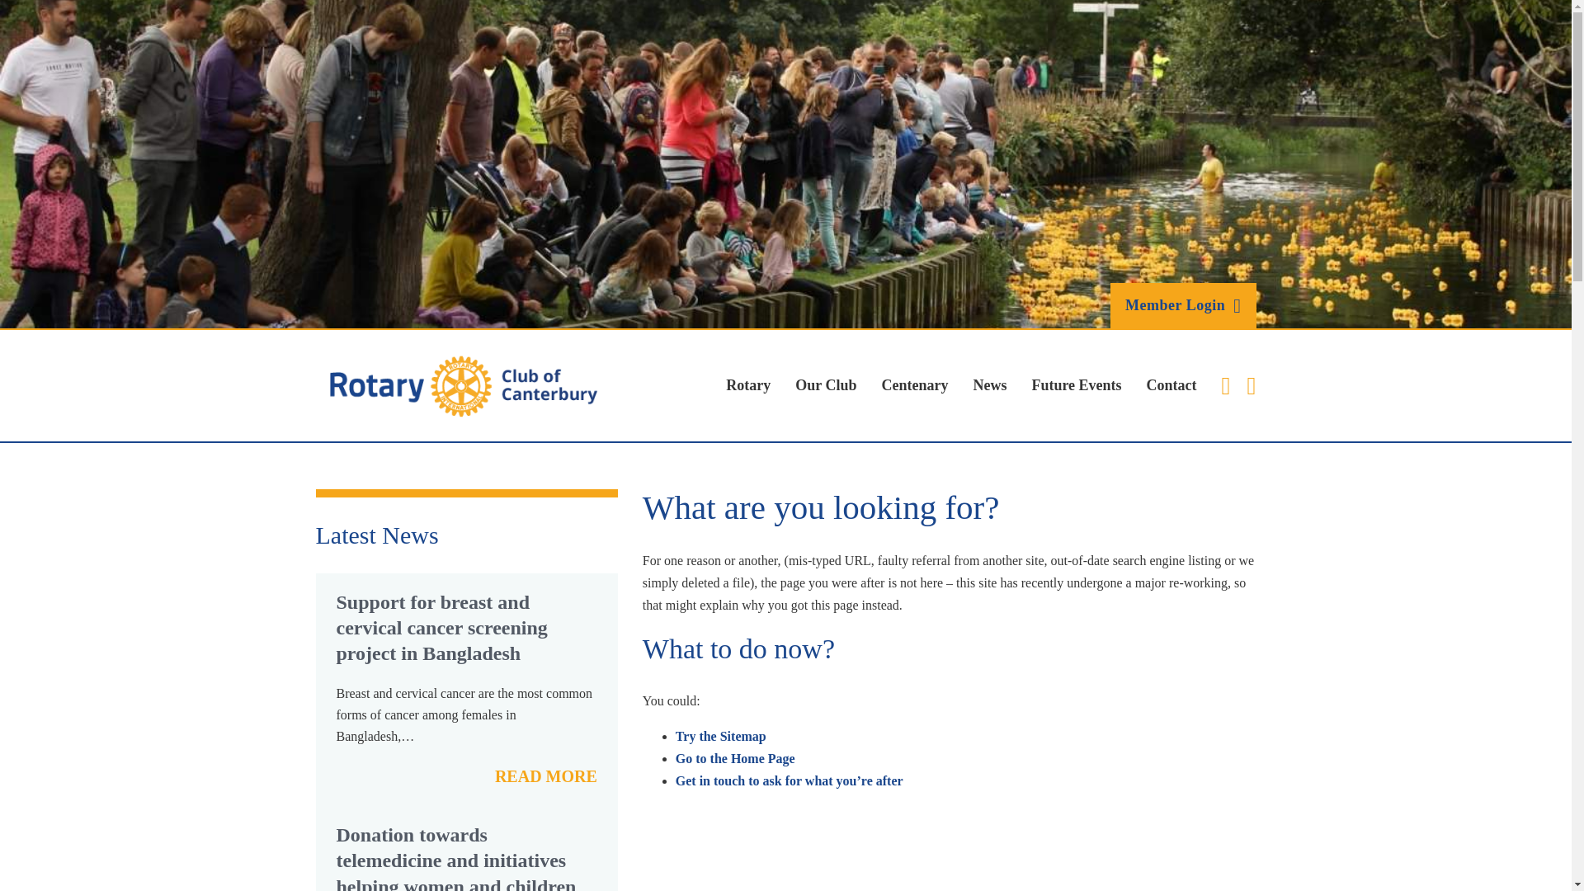  Describe the element at coordinates (789, 780) in the screenshot. I see `Contact` at that location.